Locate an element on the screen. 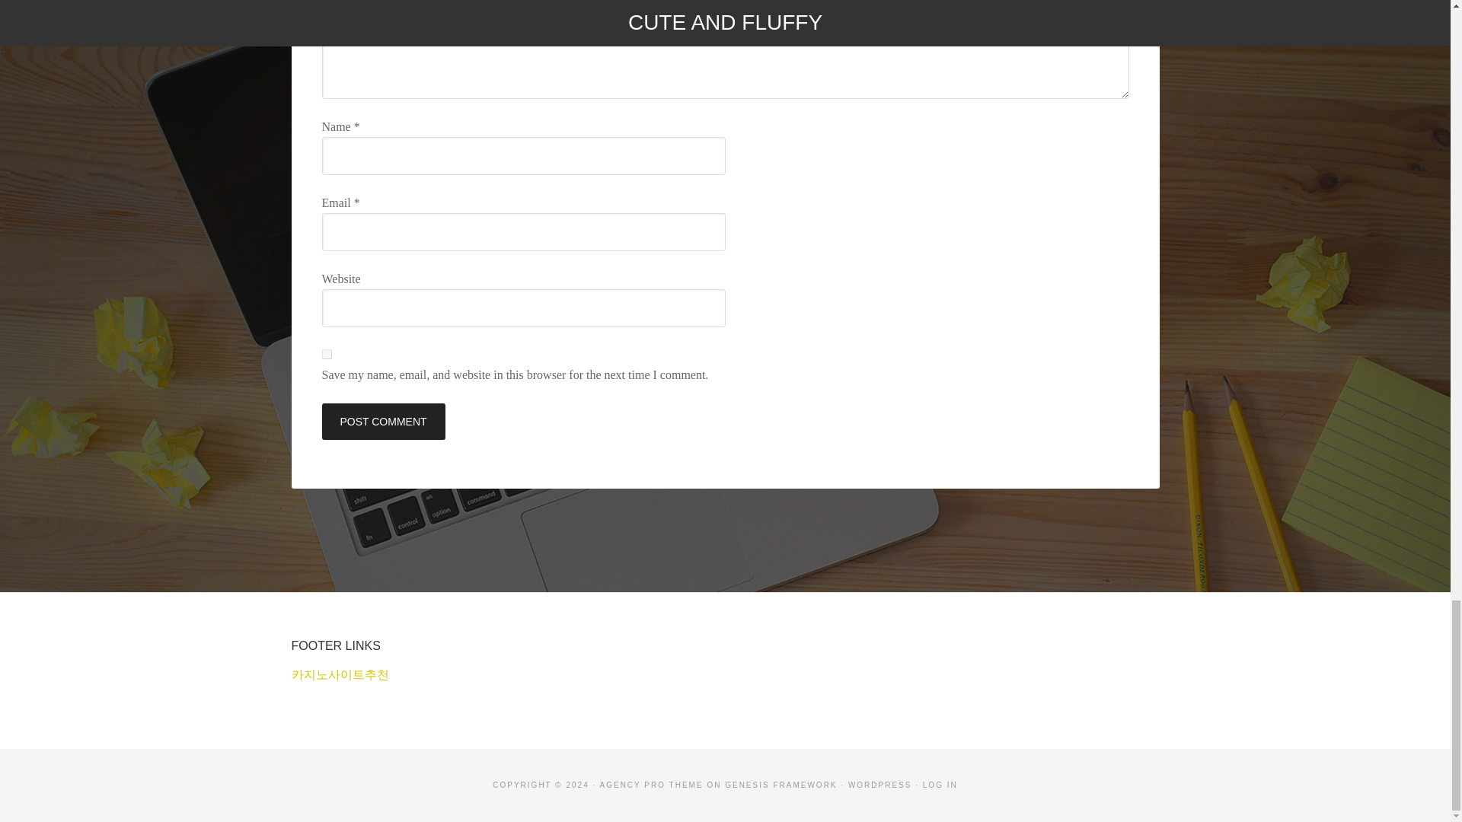  LOG IN is located at coordinates (940, 785).